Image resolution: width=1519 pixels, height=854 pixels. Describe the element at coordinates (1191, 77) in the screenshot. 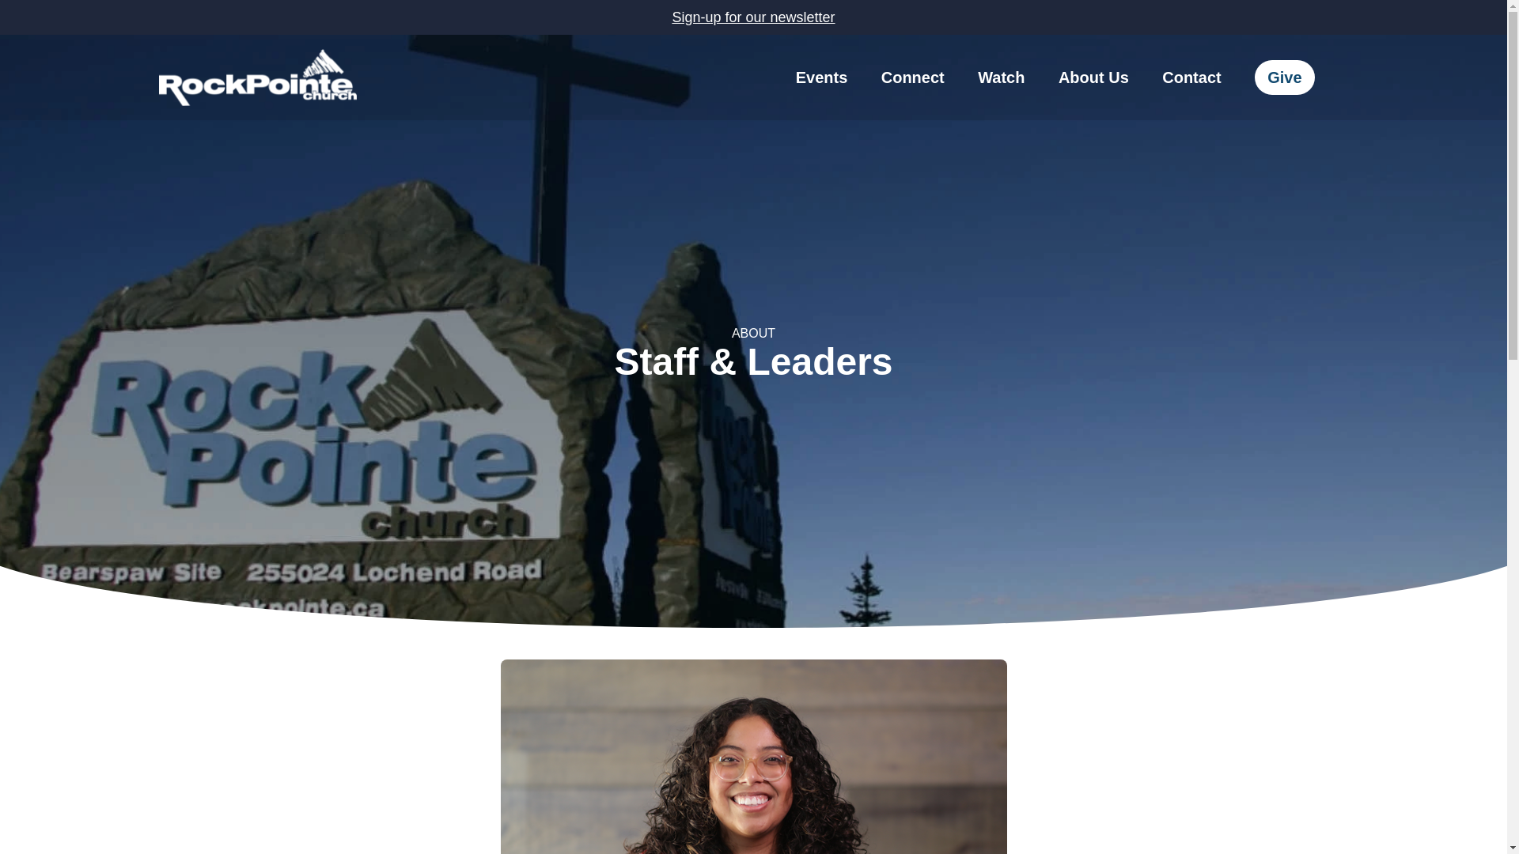

I see `Contact` at that location.